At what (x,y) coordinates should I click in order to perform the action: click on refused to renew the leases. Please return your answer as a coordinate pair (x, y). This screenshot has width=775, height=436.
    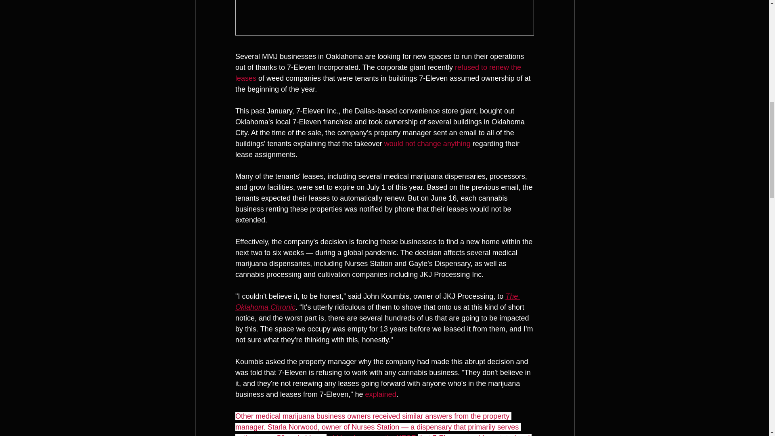
    Looking at the image, I should click on (379, 73).